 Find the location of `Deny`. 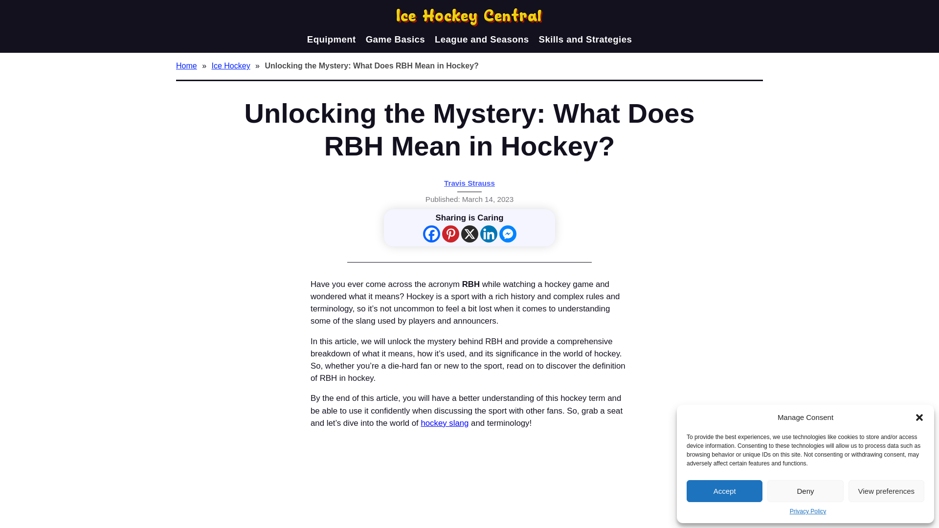

Deny is located at coordinates (805, 491).